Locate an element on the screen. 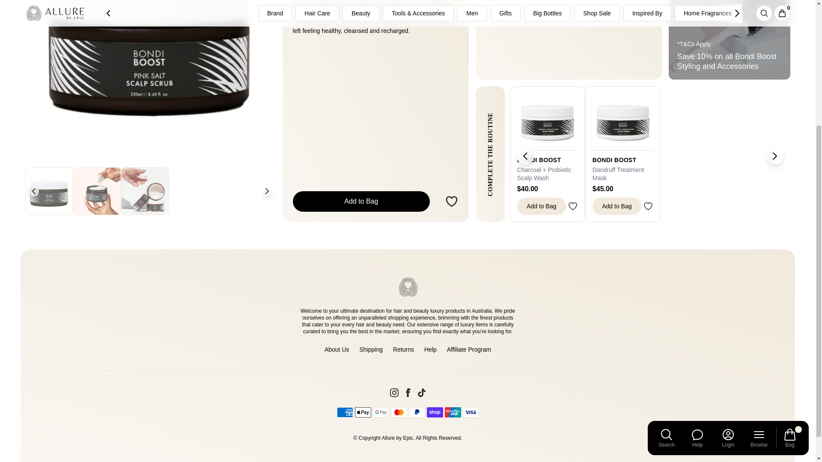  Shipping Page is located at coordinates (371, 349).